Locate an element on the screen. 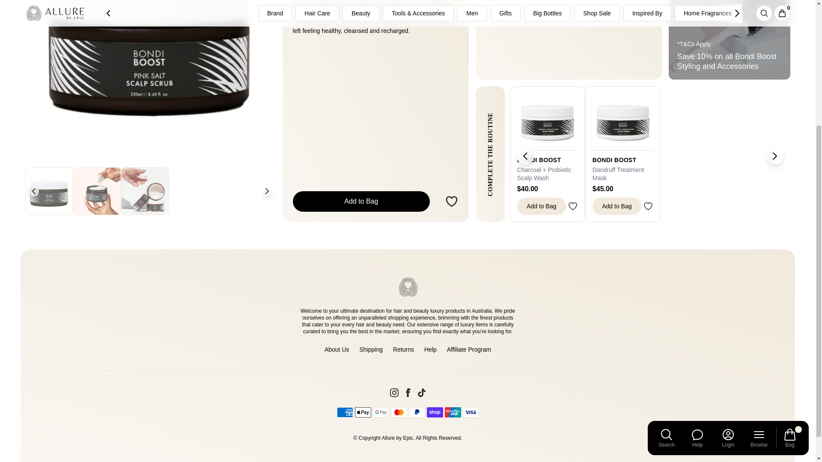  Shipping Page is located at coordinates (371, 349).